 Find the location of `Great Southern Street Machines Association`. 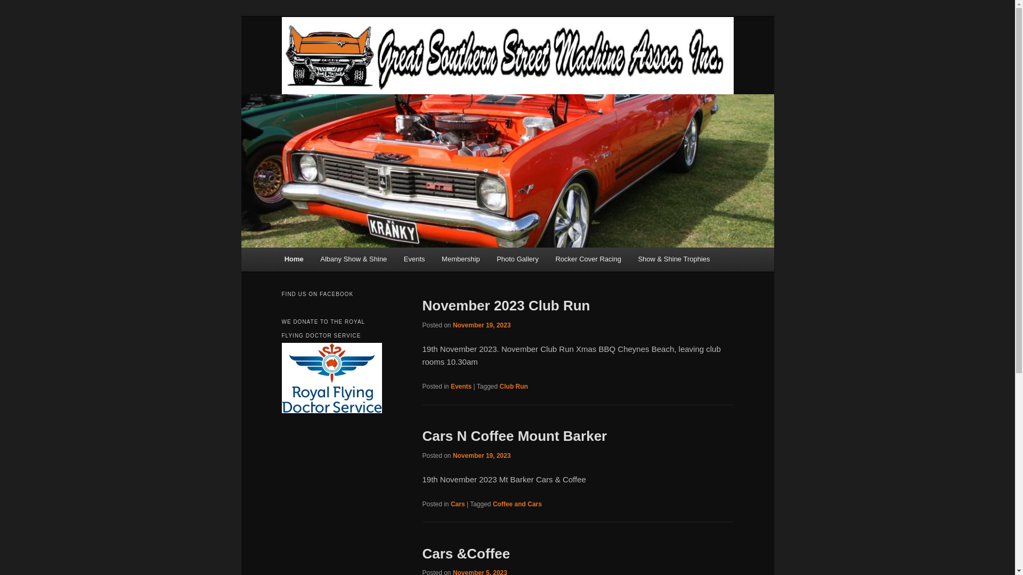

Great Southern Street Machines Association is located at coordinates (507, 55).